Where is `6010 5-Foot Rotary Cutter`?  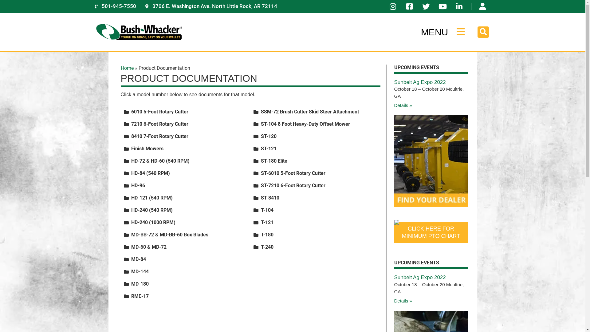 6010 5-Foot Rotary Cutter is located at coordinates (159, 112).